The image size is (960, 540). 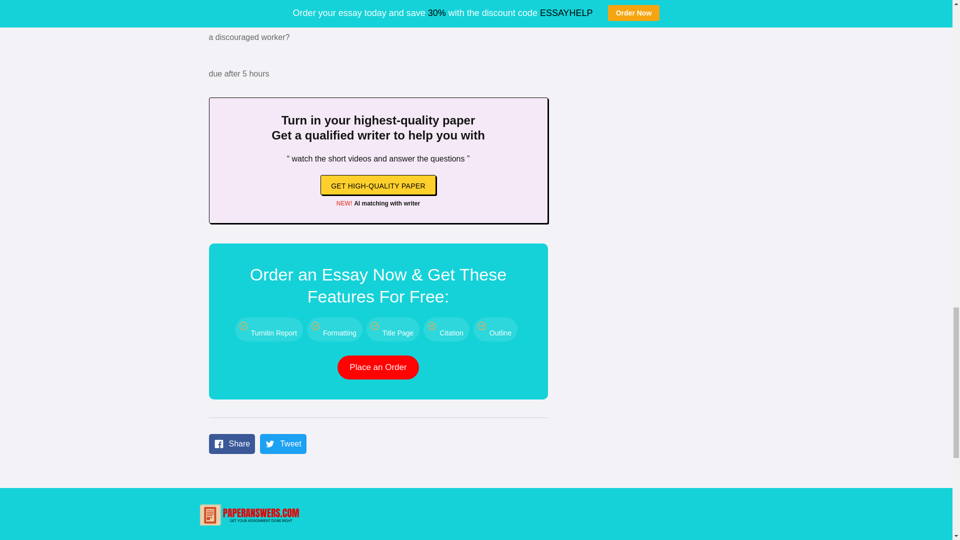 I want to click on GET HIGH-QUALITY PAPER, so click(x=378, y=184).